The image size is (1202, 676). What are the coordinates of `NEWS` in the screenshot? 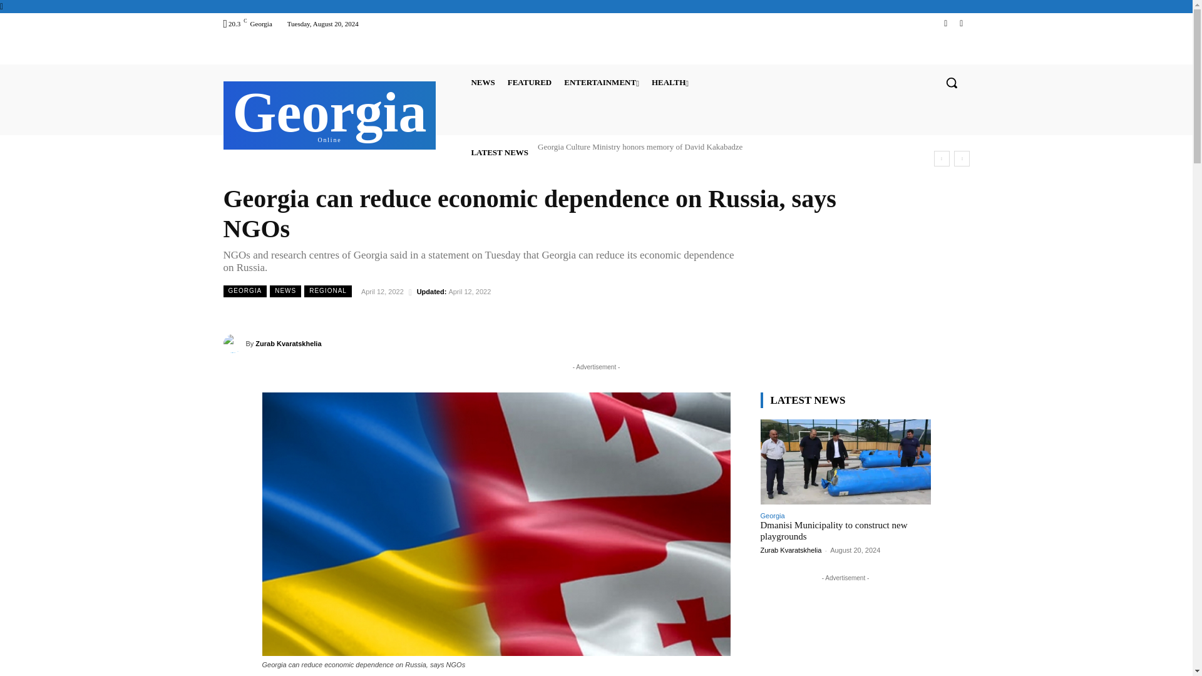 It's located at (483, 81).